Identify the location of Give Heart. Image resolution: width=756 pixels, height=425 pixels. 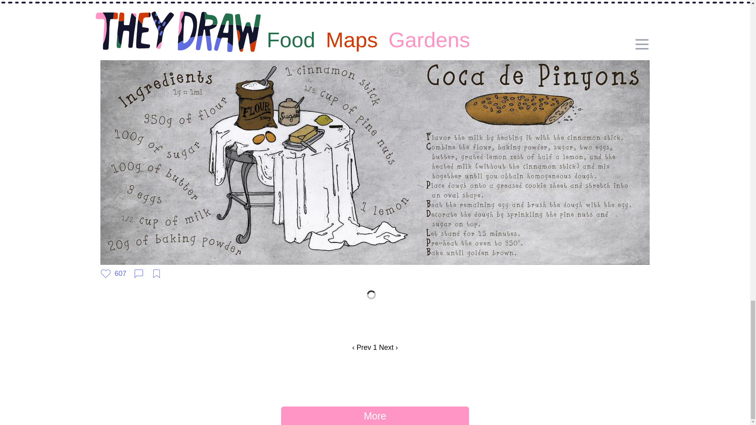
(113, 11).